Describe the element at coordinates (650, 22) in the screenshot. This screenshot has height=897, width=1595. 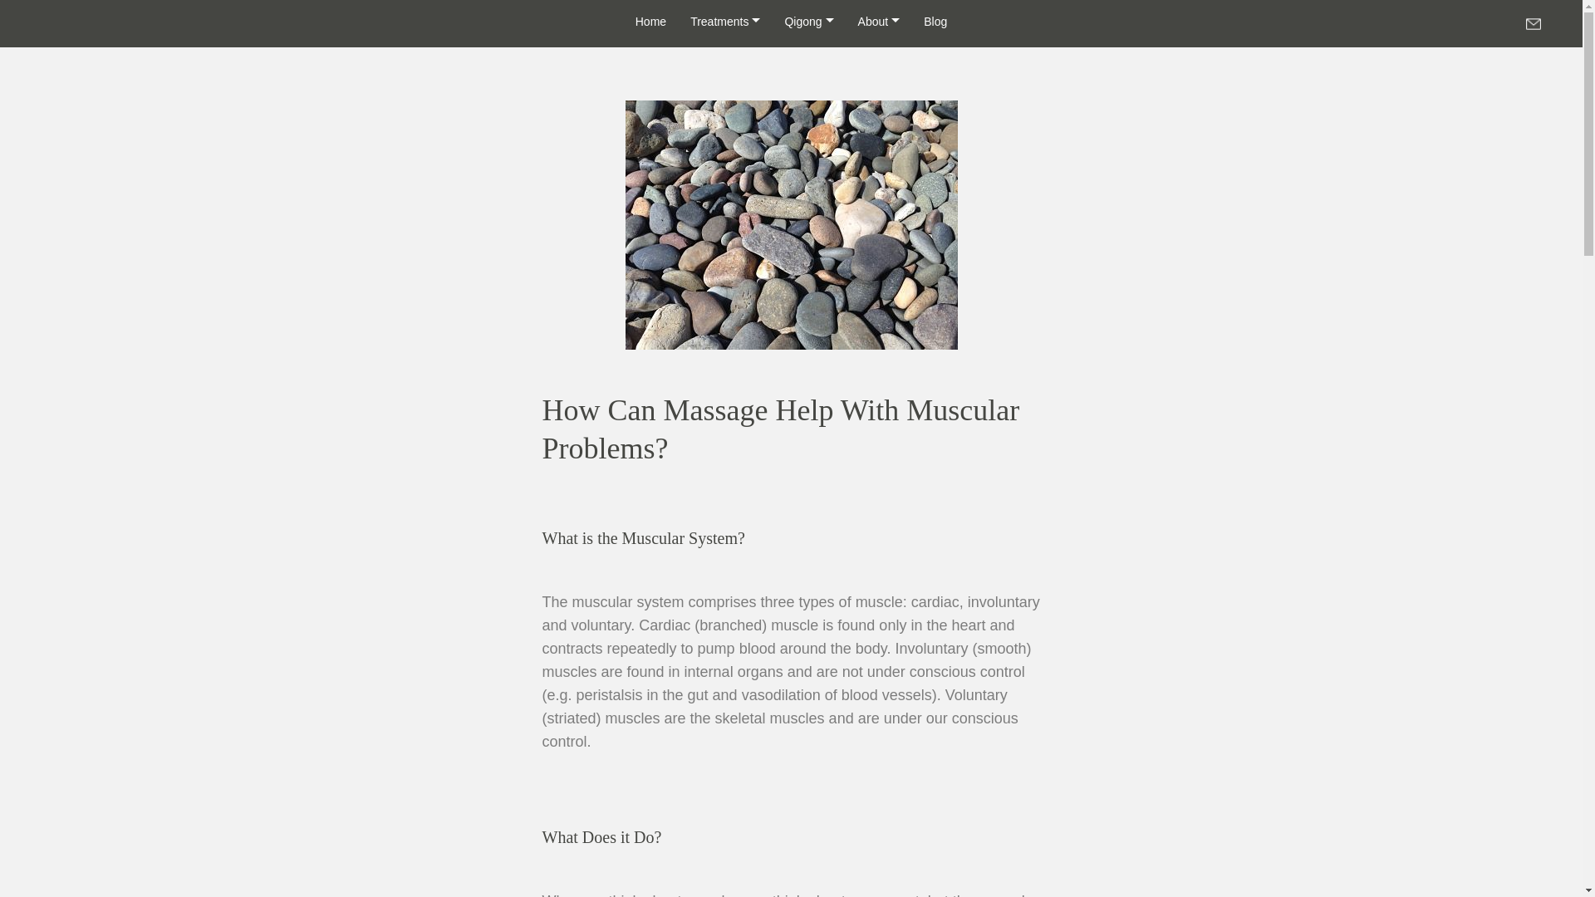
I see `Home` at that location.